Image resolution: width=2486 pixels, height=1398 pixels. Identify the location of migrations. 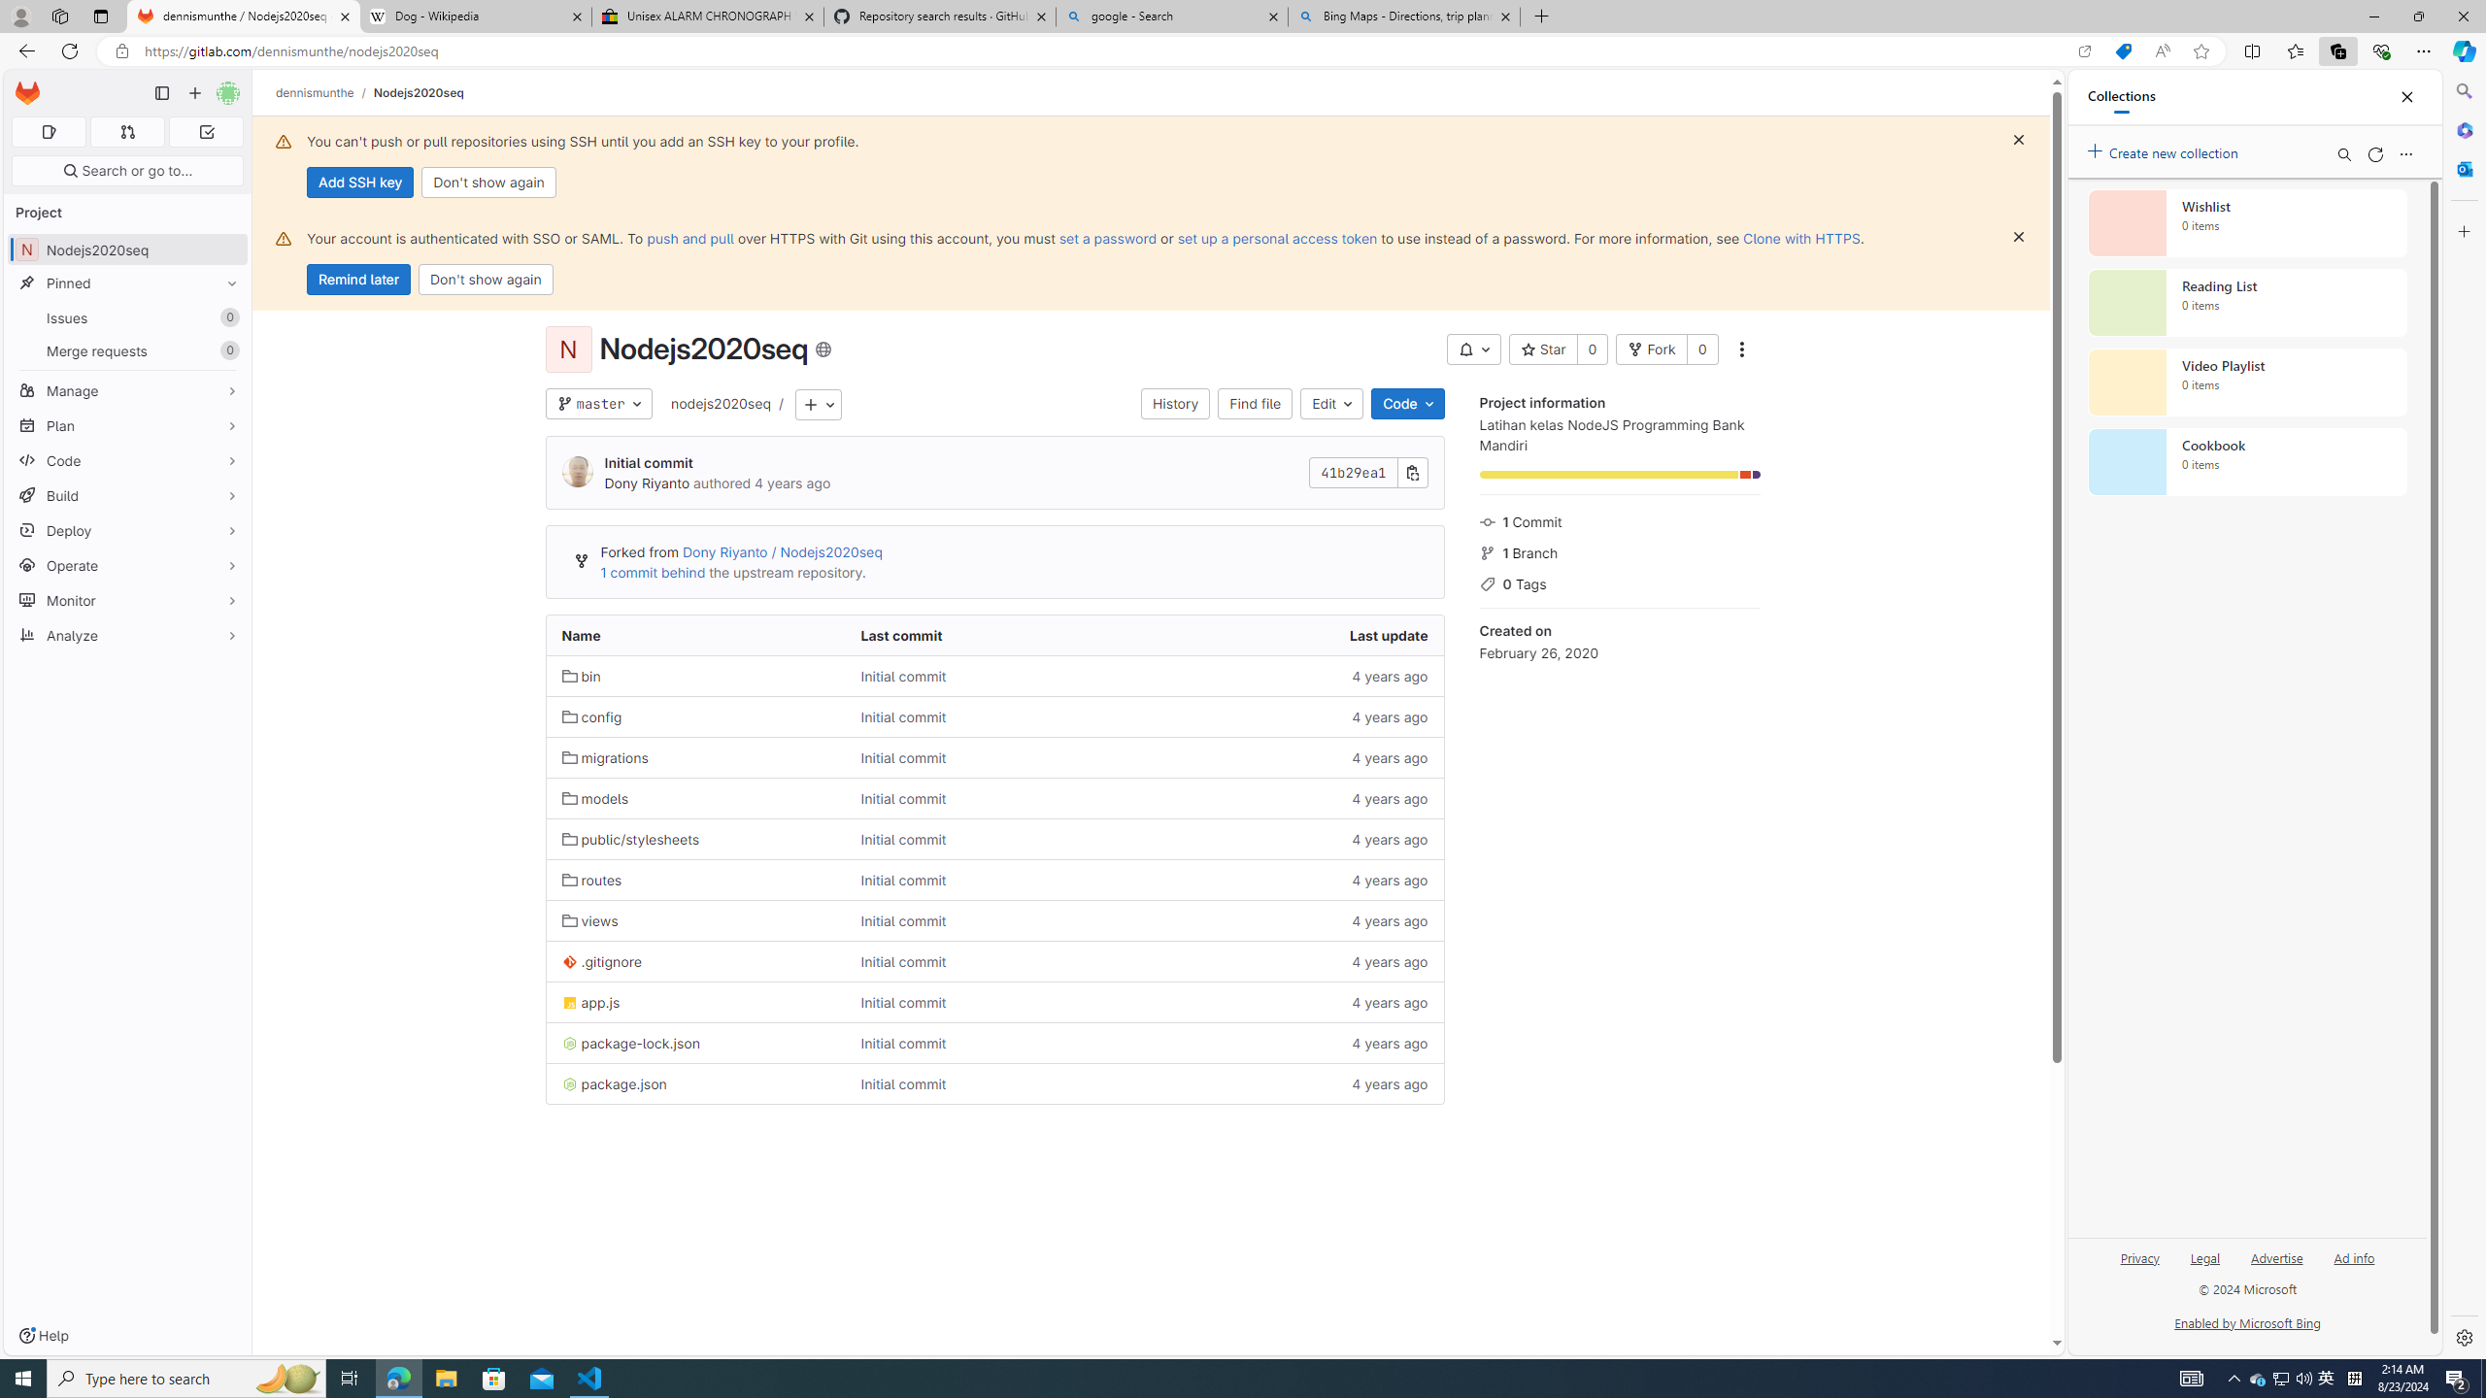
(695, 757).